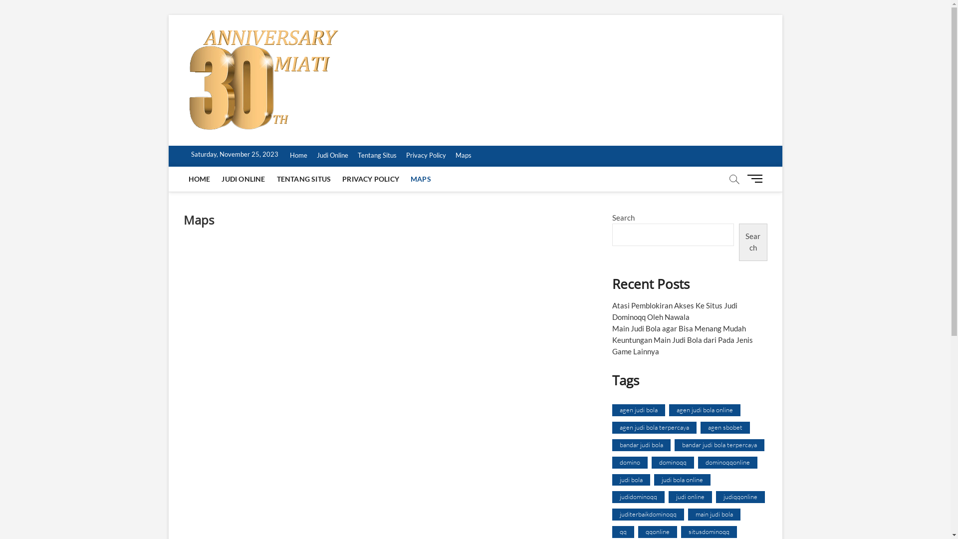 The width and height of the screenshot is (958, 539). I want to click on judi bola, so click(631, 480).